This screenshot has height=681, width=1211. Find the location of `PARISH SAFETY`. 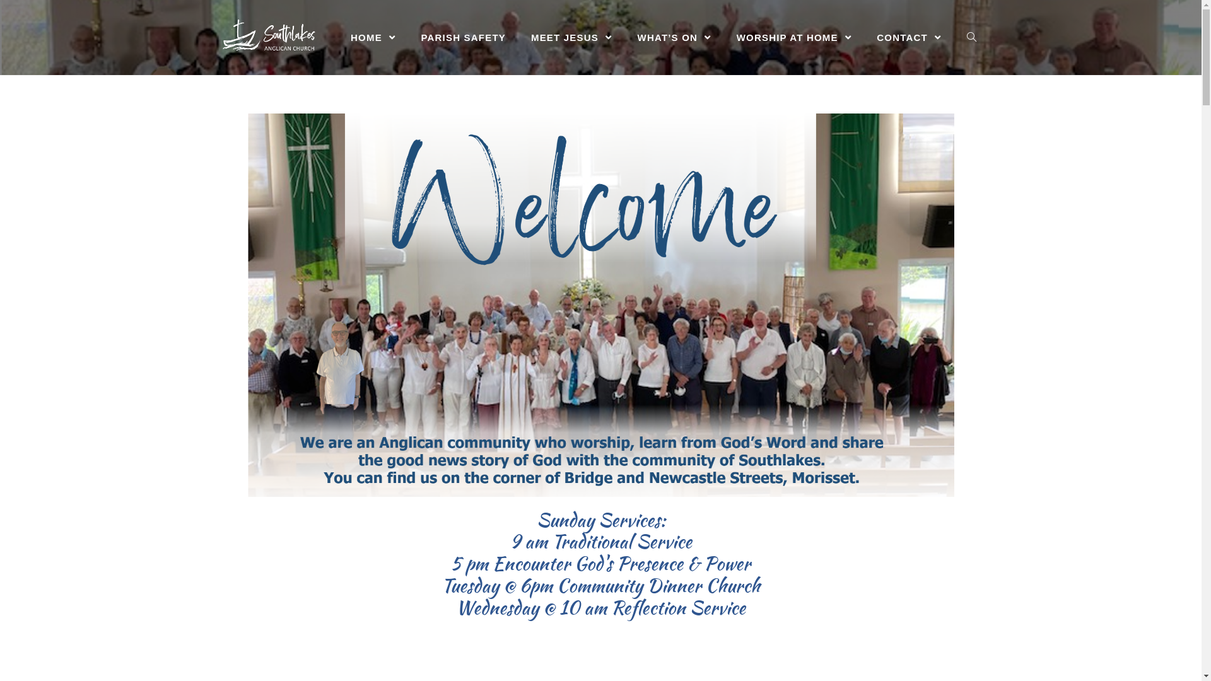

PARISH SAFETY is located at coordinates (463, 38).